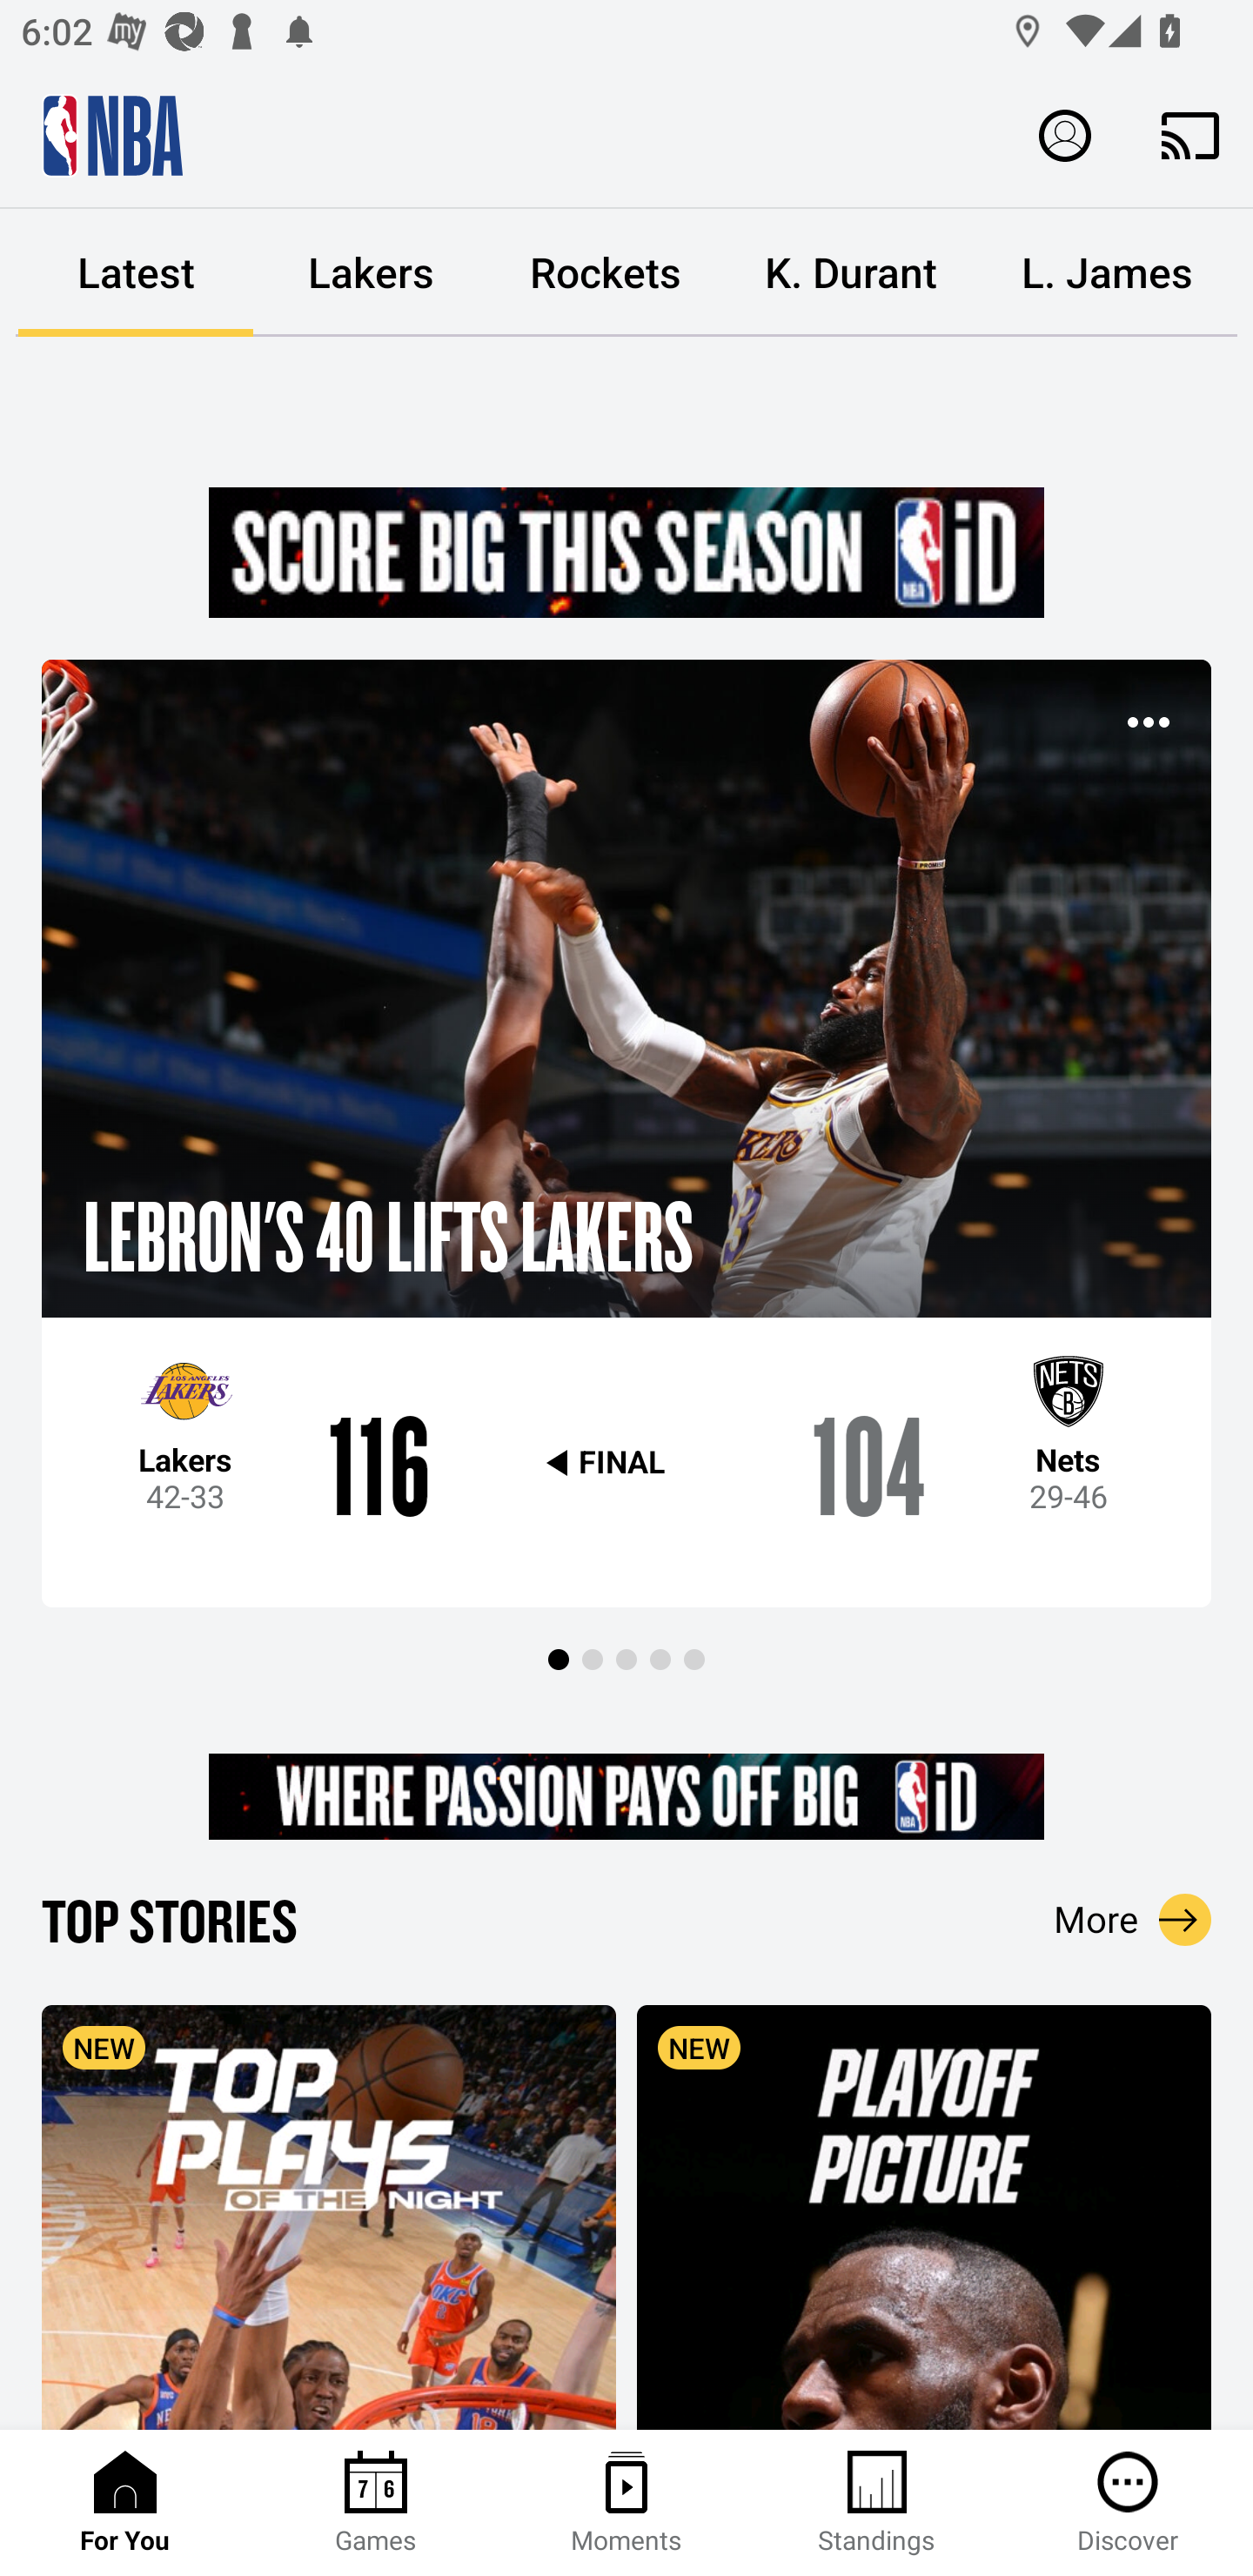  I want to click on Cast. Disconnected, so click(1190, 135).